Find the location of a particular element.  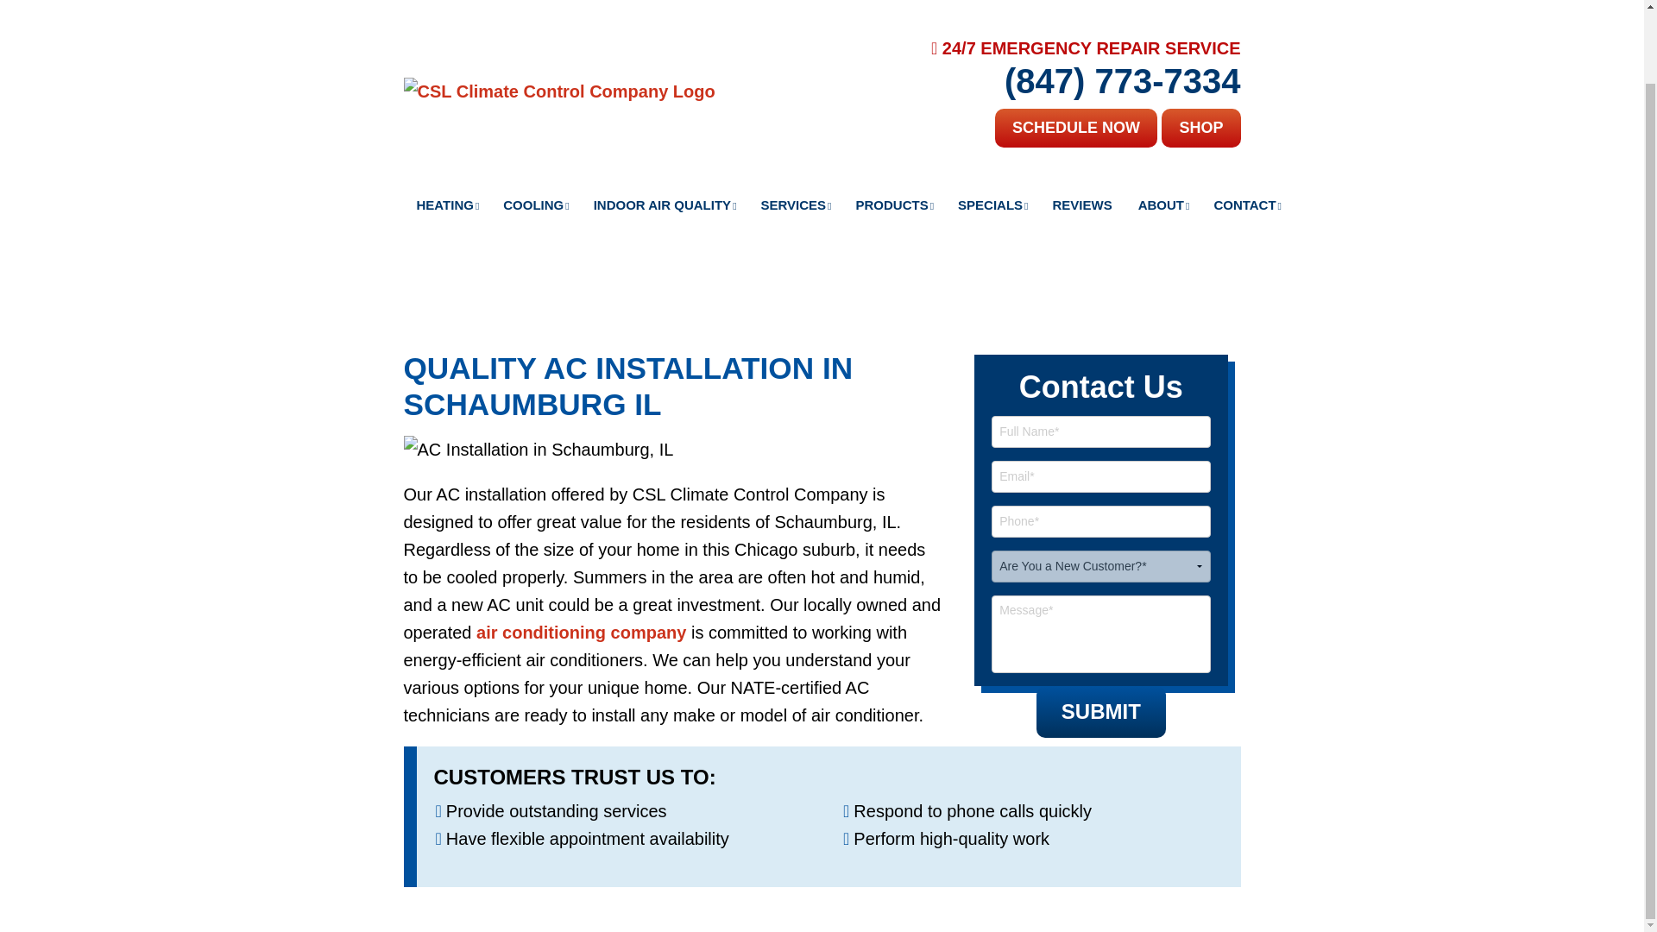

CSL Climate Control Company is located at coordinates (559, 10).